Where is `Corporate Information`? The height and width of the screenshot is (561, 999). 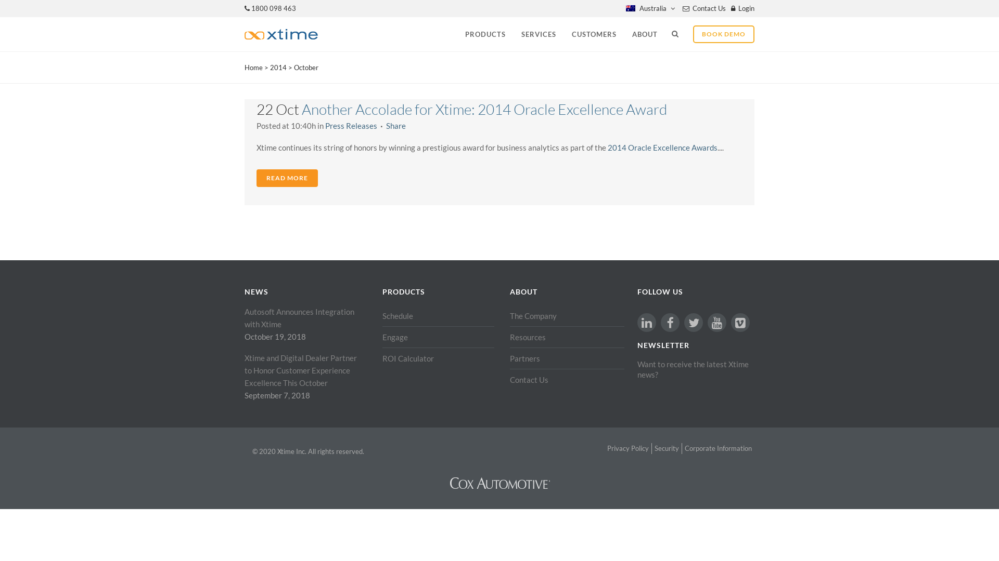 Corporate Information is located at coordinates (718, 449).